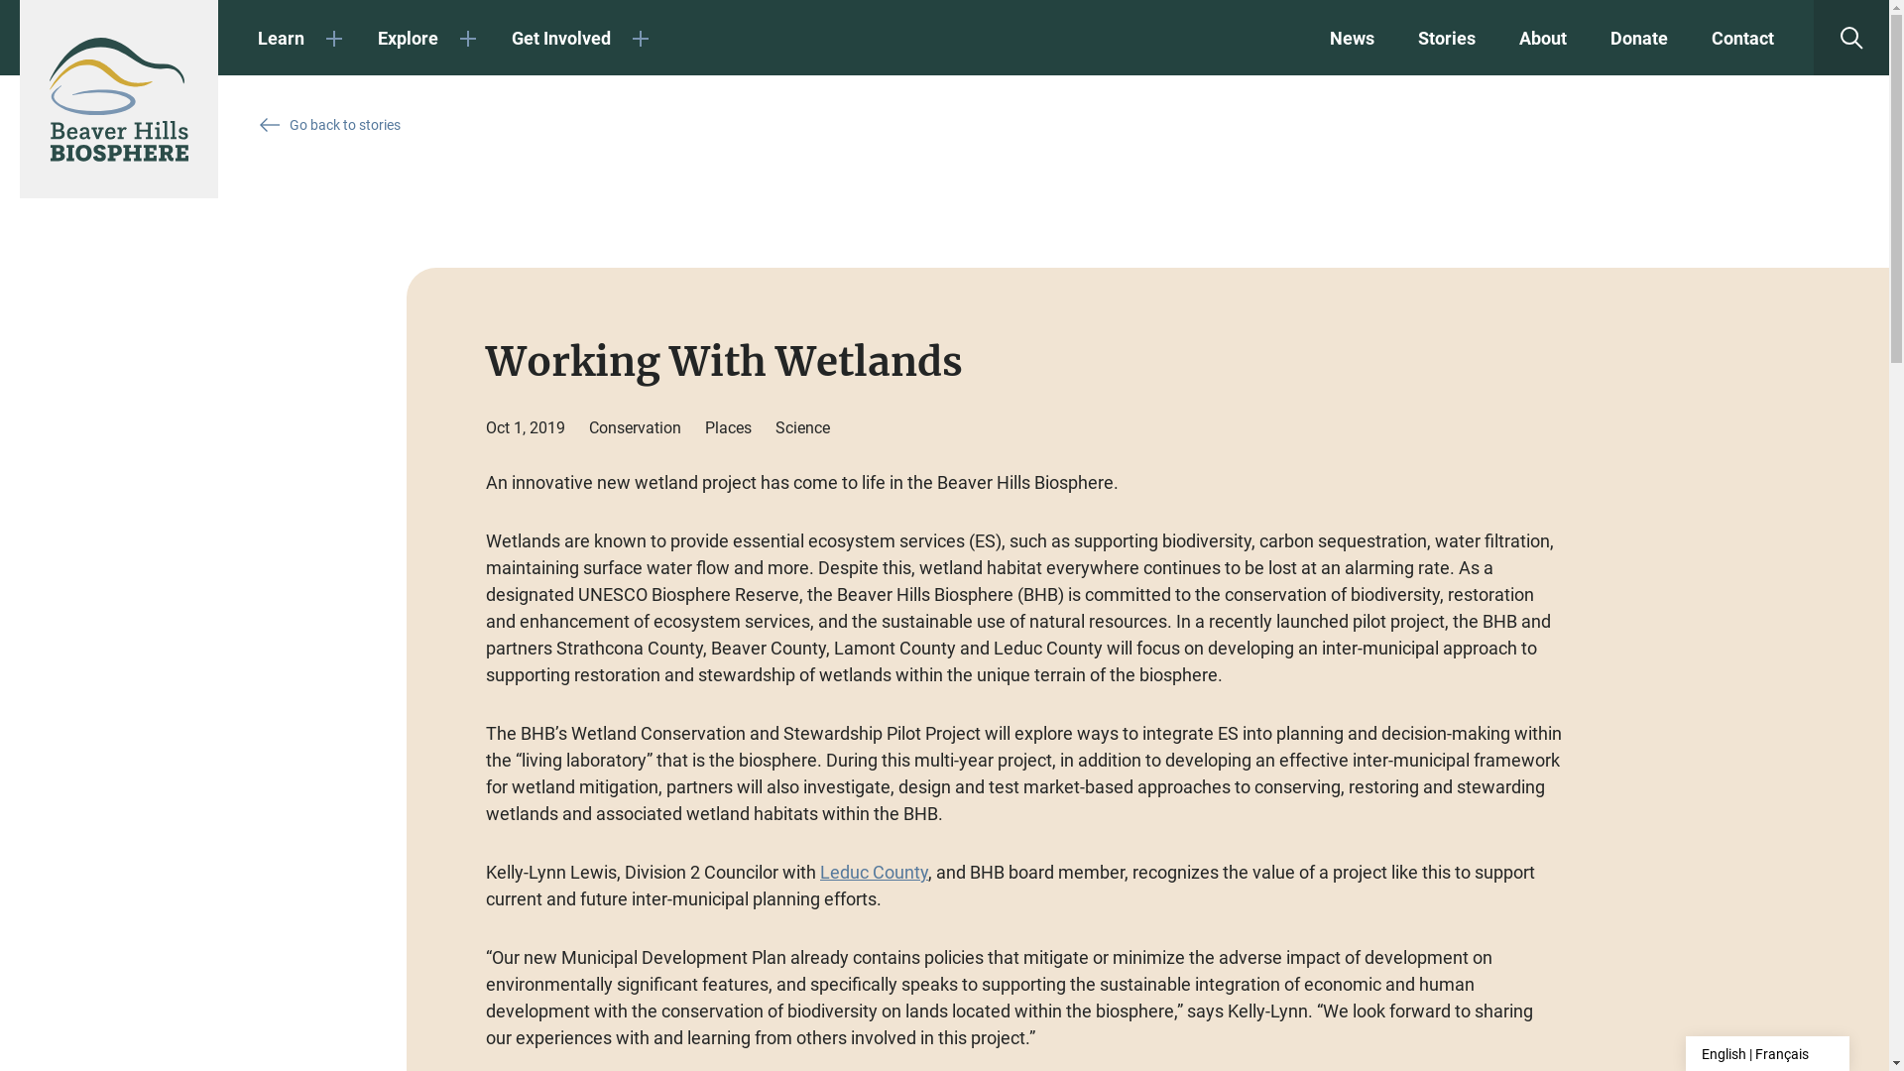 The image size is (1904, 1071). Describe the element at coordinates (330, 125) in the screenshot. I see `Go back to stories` at that location.